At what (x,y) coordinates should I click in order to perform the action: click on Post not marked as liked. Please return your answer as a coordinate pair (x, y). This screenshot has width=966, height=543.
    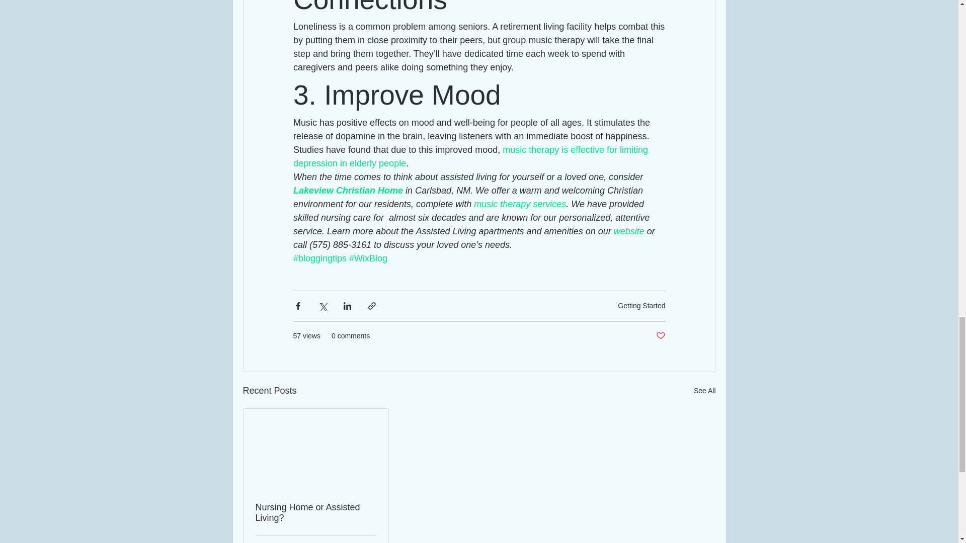
    Looking at the image, I should click on (660, 336).